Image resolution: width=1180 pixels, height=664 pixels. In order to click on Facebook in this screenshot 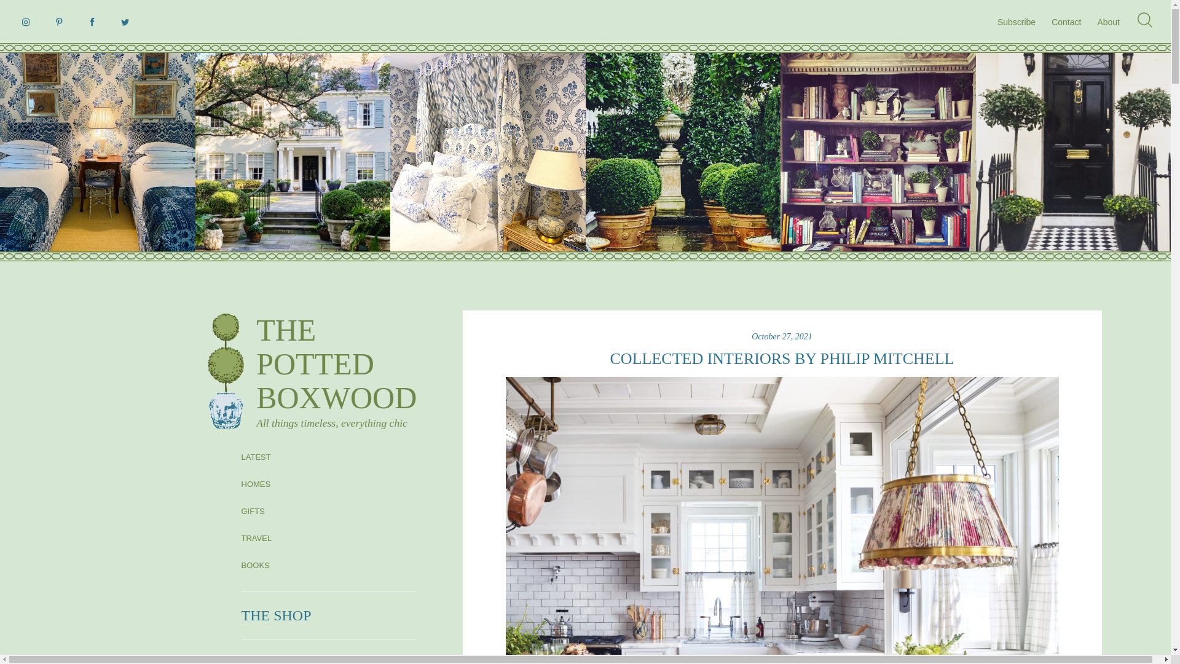, I will do `click(92, 22)`.